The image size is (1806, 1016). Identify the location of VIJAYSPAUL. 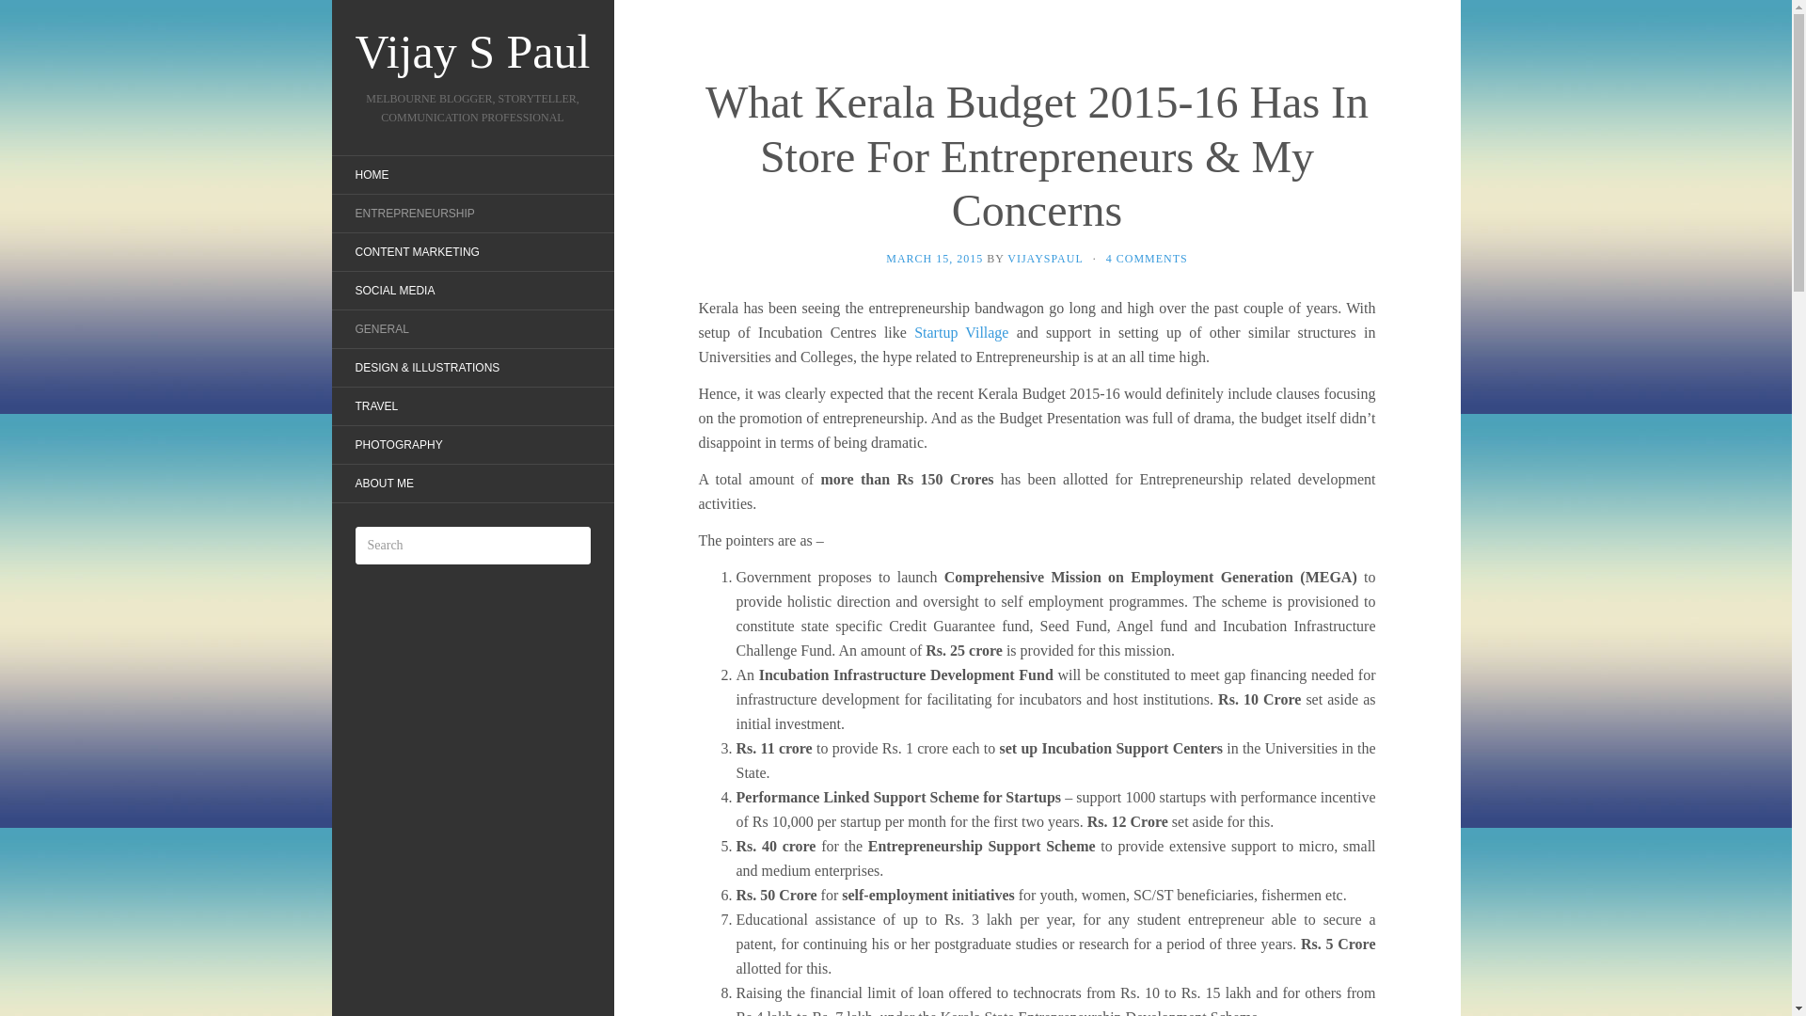
(1044, 258).